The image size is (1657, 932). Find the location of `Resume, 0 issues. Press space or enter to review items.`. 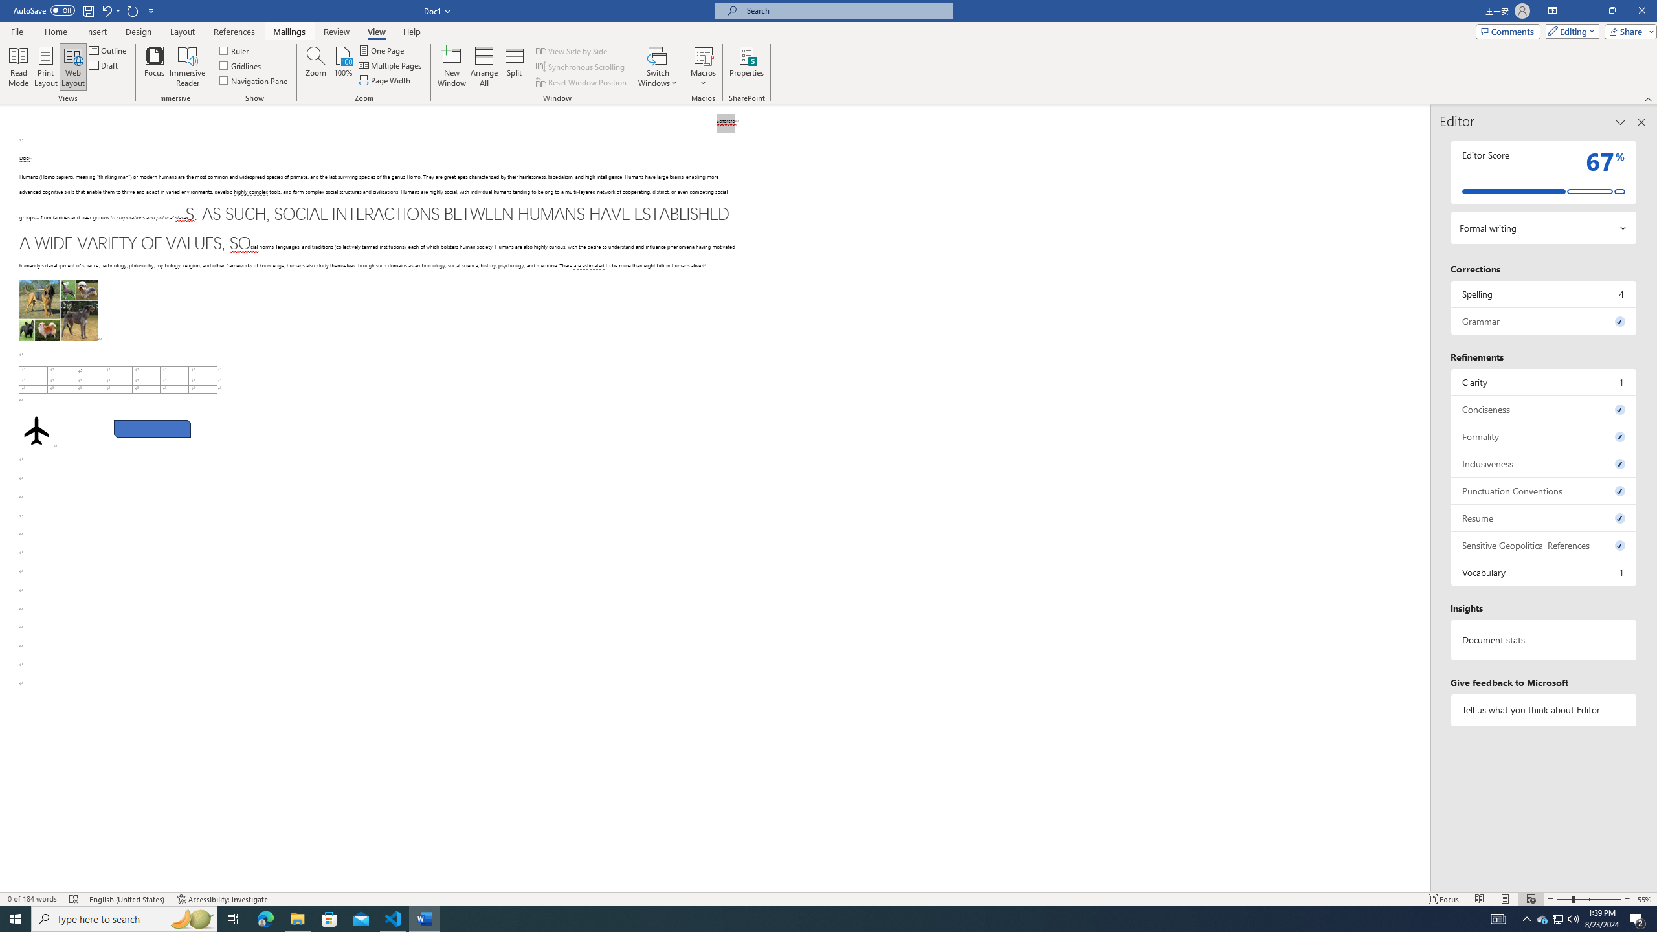

Resume, 0 issues. Press space or enter to review items. is located at coordinates (1544, 518).